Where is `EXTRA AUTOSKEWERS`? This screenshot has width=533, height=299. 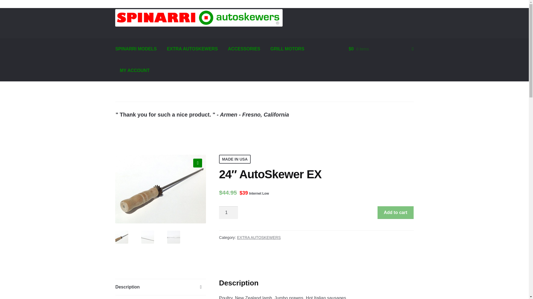
EXTRA AUTOSKEWERS is located at coordinates (259, 238).